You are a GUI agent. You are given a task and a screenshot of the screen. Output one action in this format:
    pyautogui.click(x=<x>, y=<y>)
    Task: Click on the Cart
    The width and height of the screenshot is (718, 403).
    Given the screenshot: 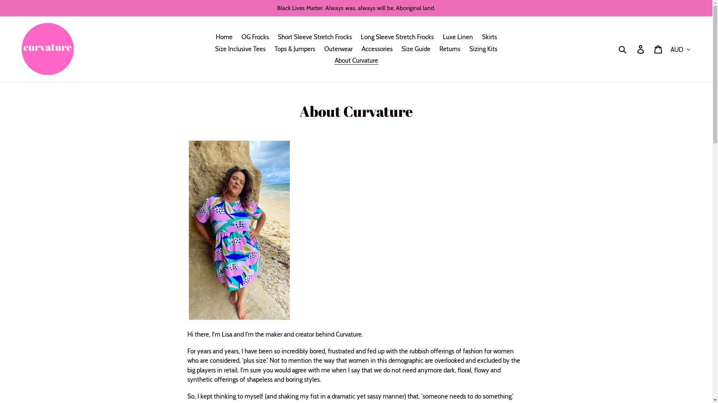 What is the action you would take?
    pyautogui.click(x=659, y=49)
    